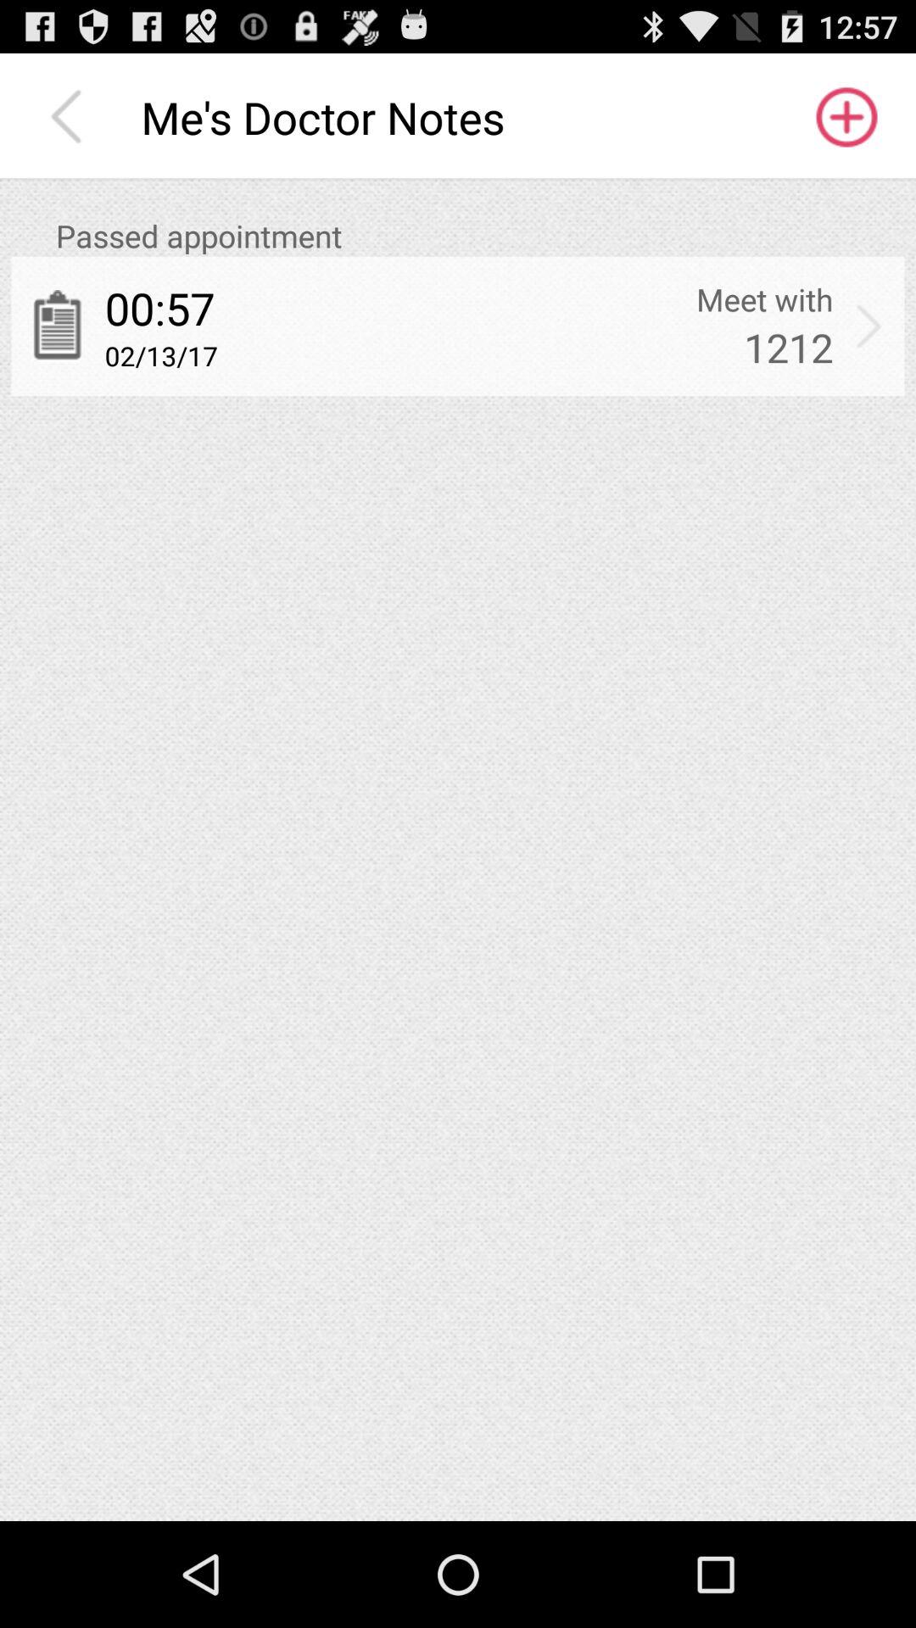  Describe the element at coordinates (869, 326) in the screenshot. I see `select app to the right of the meet with app` at that location.